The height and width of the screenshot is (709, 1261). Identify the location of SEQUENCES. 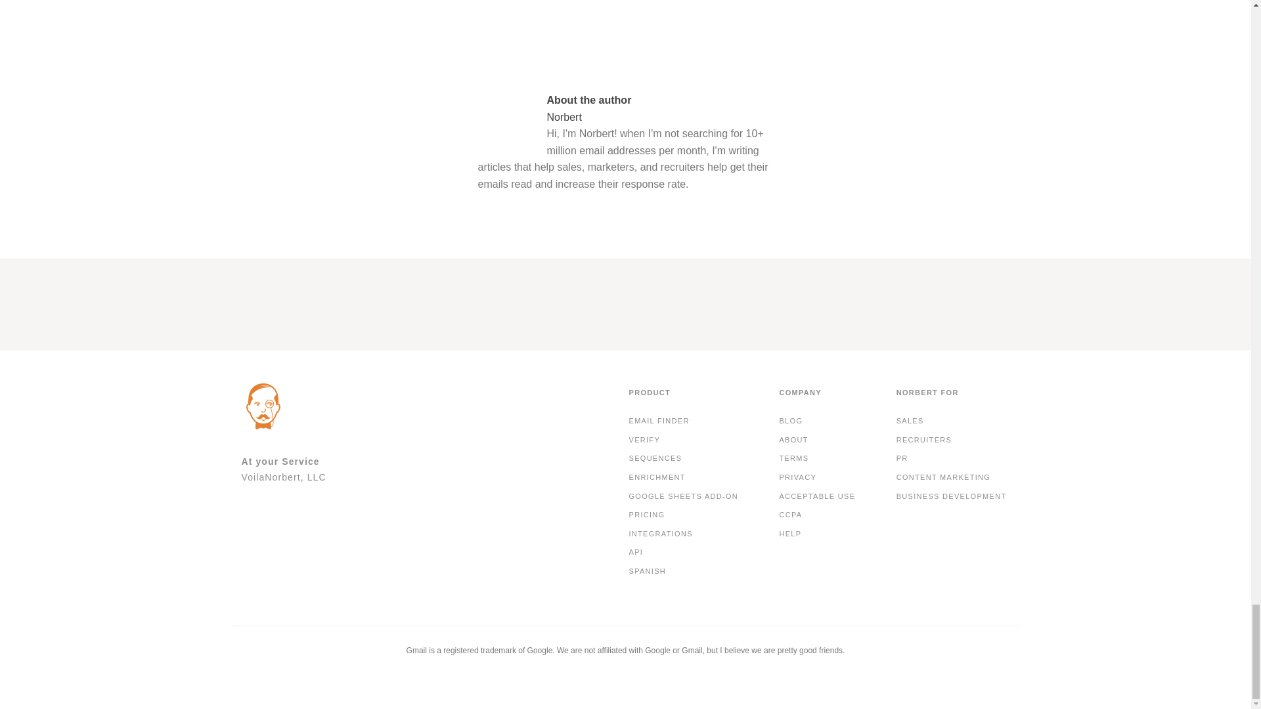
(655, 458).